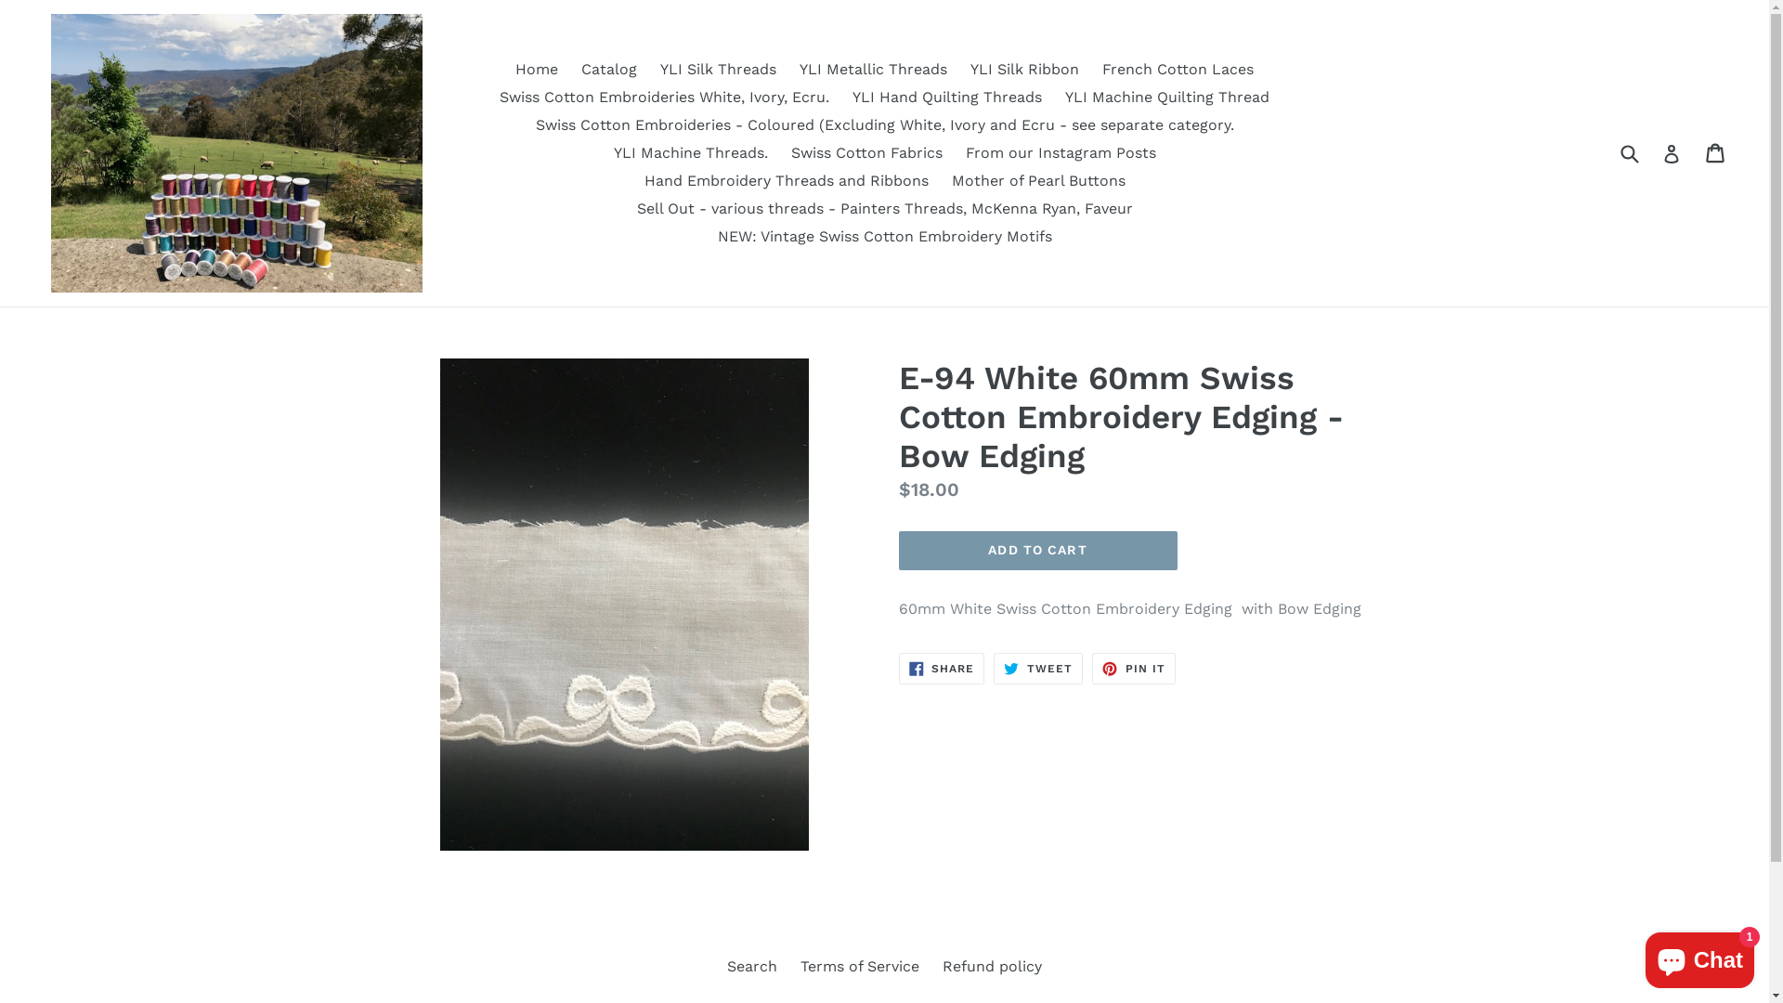 The height and width of the screenshot is (1003, 1783). I want to click on YLI Silk Threads, so click(719, 70).